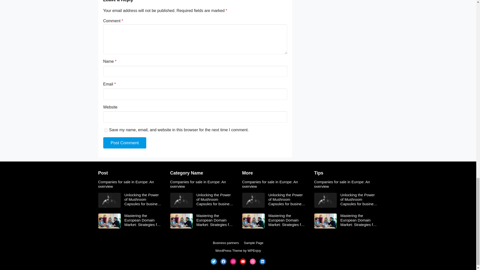 This screenshot has width=480, height=270. I want to click on Category Name, so click(186, 173).